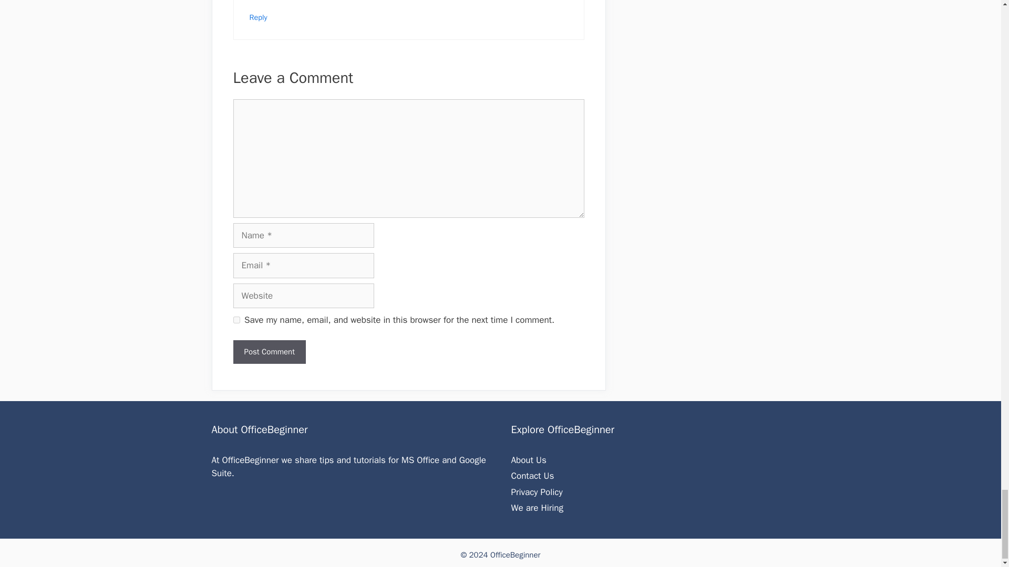 The width and height of the screenshot is (1009, 567). What do you see at coordinates (258, 17) in the screenshot?
I see `Reply` at bounding box center [258, 17].